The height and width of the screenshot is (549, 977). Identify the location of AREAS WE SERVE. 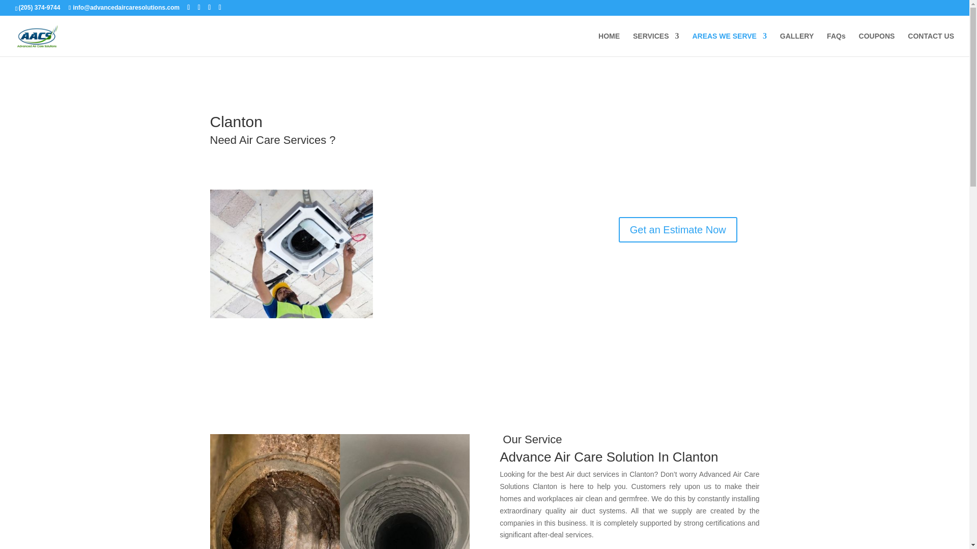
(729, 44).